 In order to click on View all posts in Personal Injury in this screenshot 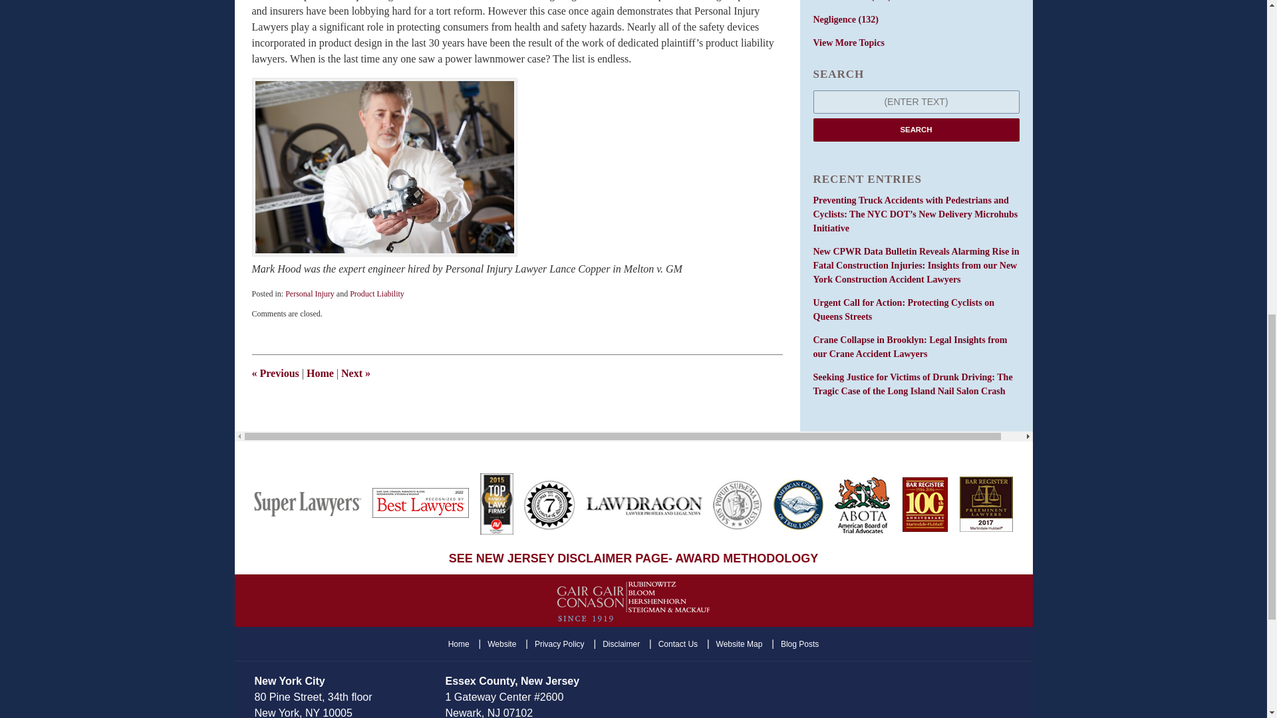, I will do `click(310, 294)`.